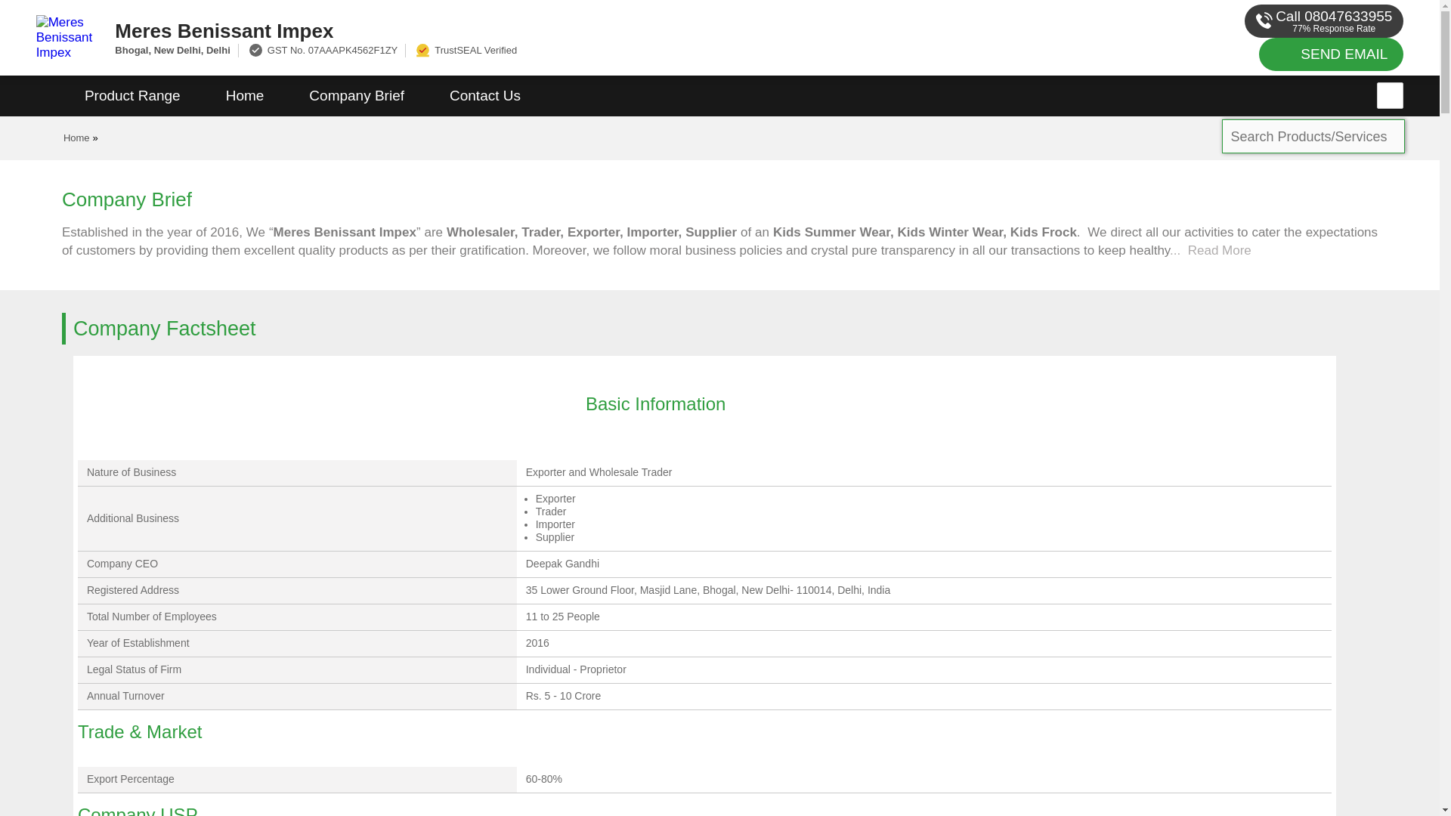 The height and width of the screenshot is (816, 1451). Describe the element at coordinates (77, 138) in the screenshot. I see `Home` at that location.